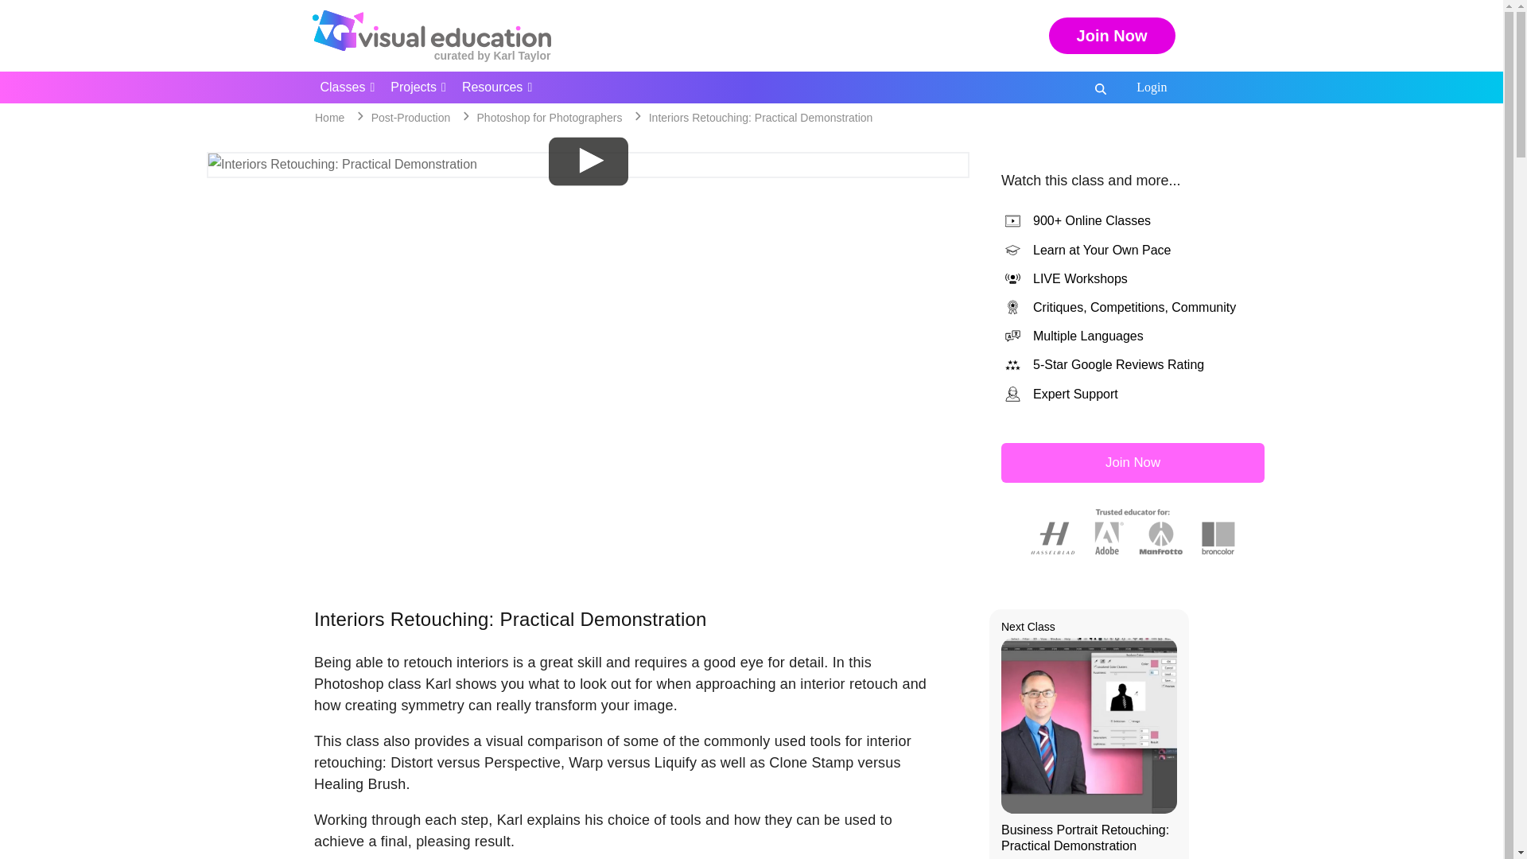  What do you see at coordinates (347, 87) in the screenshot?
I see `Classes` at bounding box center [347, 87].